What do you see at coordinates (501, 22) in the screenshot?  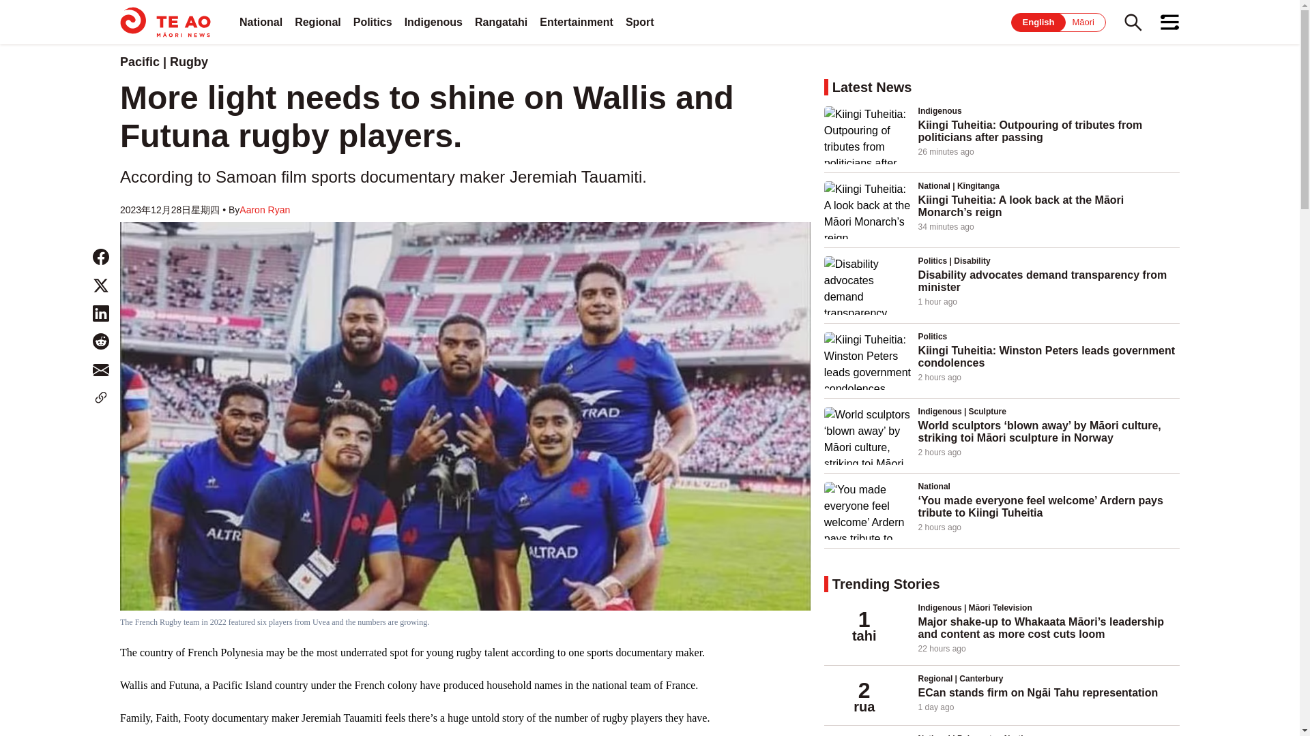 I see `Rangatahi` at bounding box center [501, 22].